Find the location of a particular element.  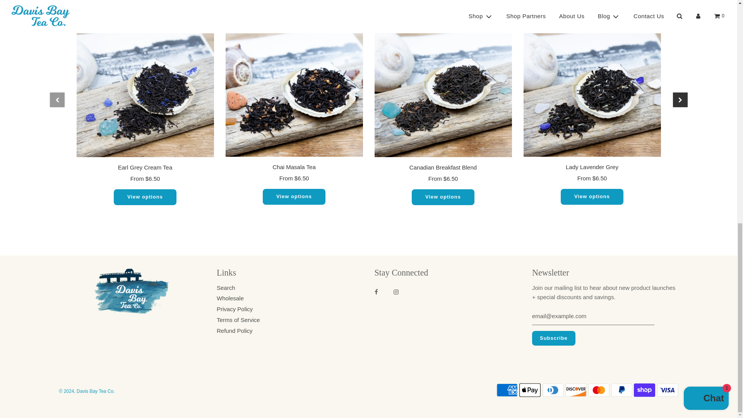

Visa is located at coordinates (667, 390).